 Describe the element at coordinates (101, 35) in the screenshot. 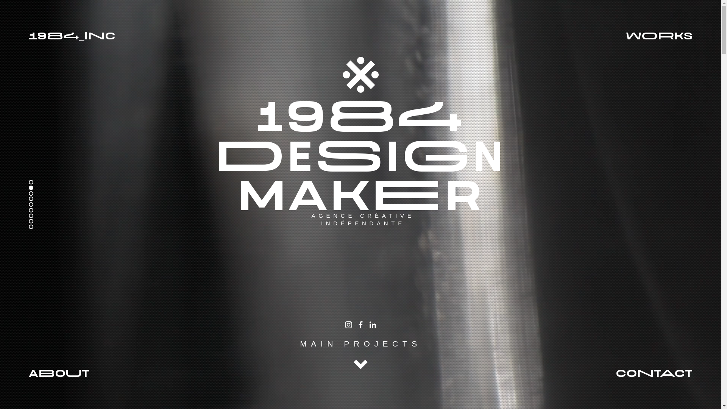

I see `nc` at that location.